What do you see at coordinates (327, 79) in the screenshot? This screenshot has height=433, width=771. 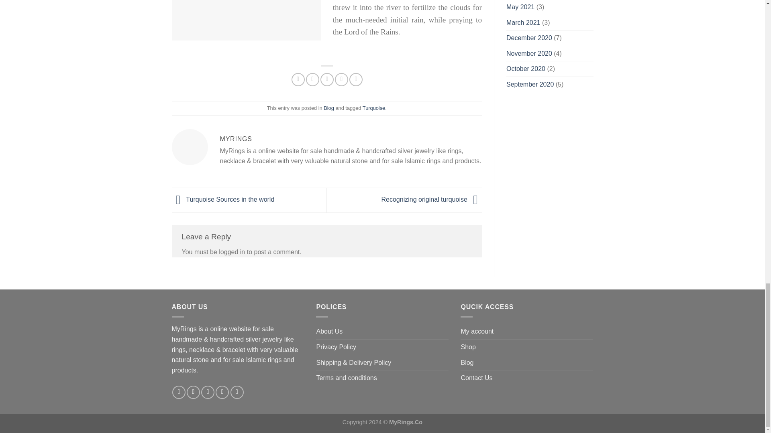 I see `Email to a Friend` at bounding box center [327, 79].